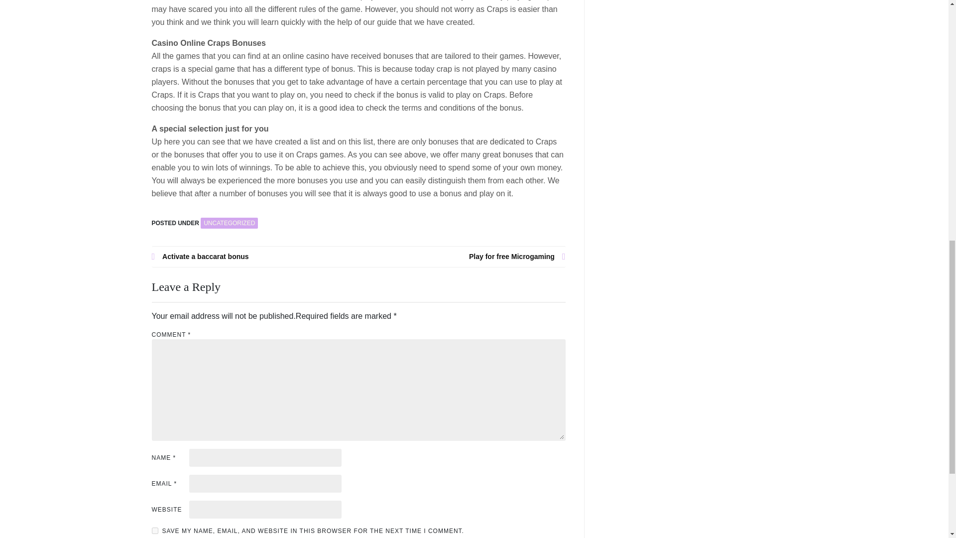 The height and width of the screenshot is (538, 956). Describe the element at coordinates (255, 257) in the screenshot. I see `Activate a baccarat bonus` at that location.